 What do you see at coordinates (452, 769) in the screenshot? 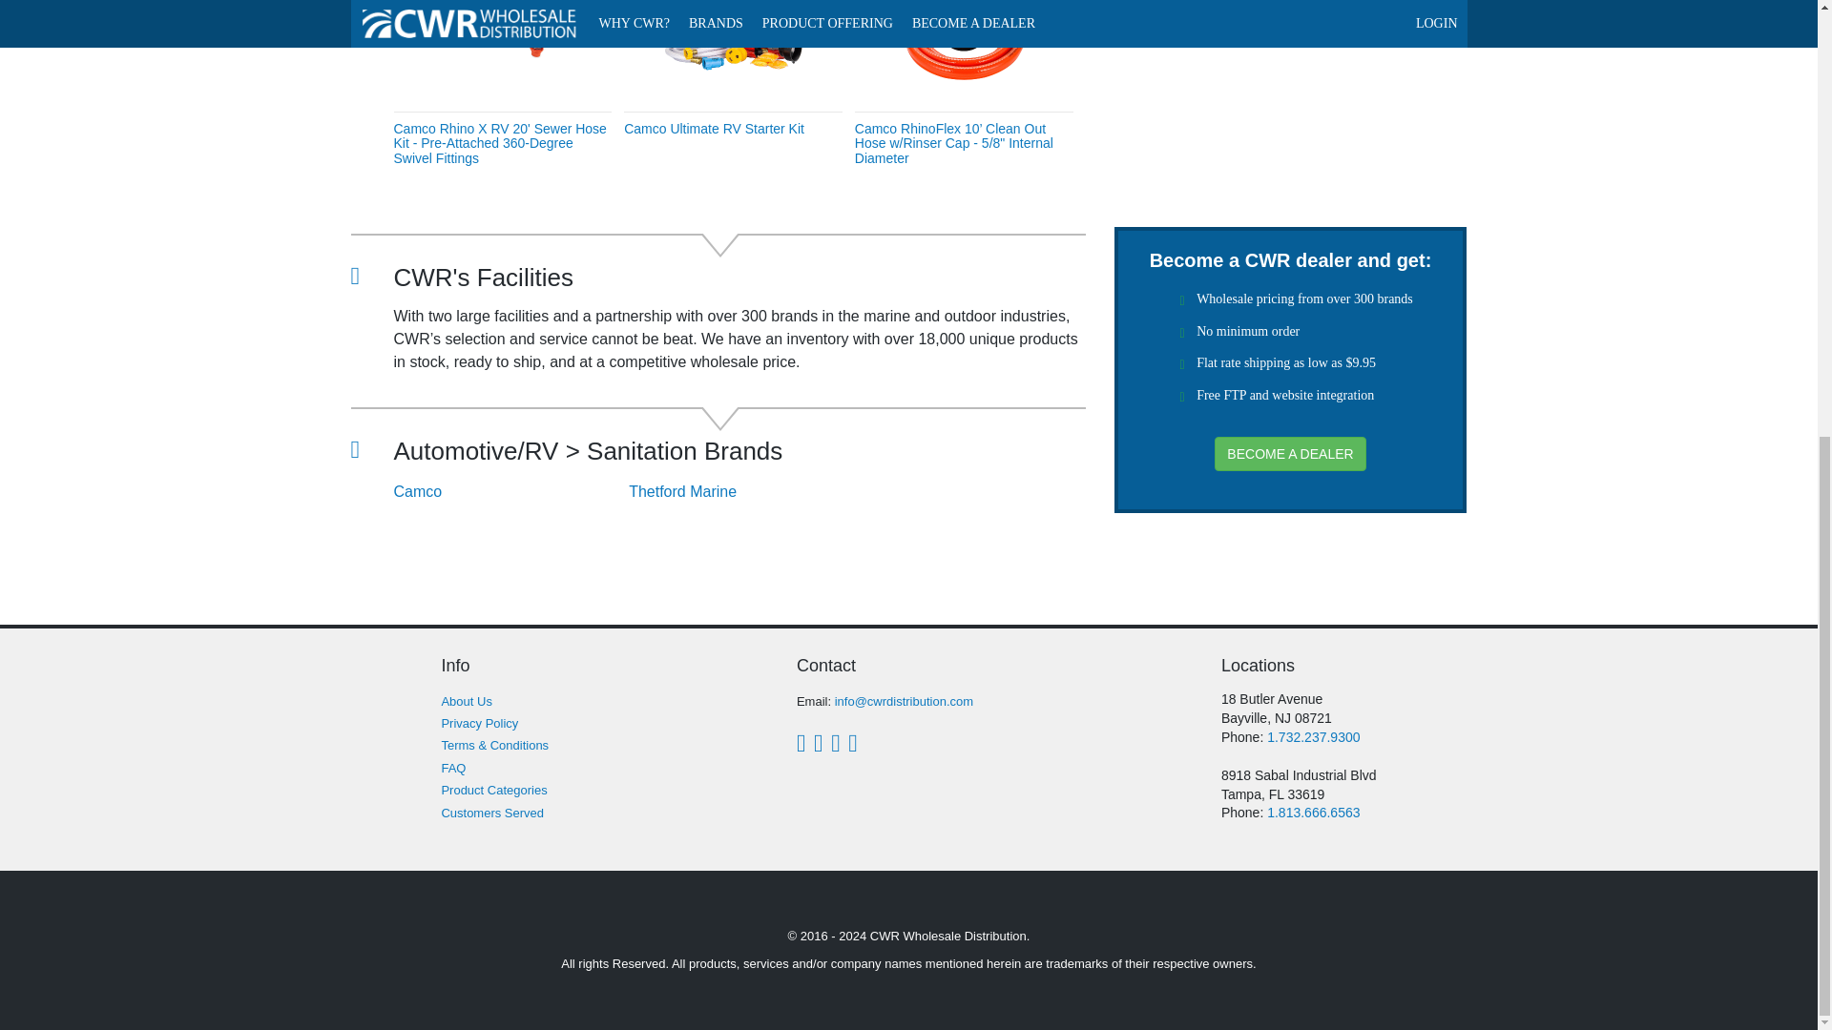
I see `FAQ` at bounding box center [452, 769].